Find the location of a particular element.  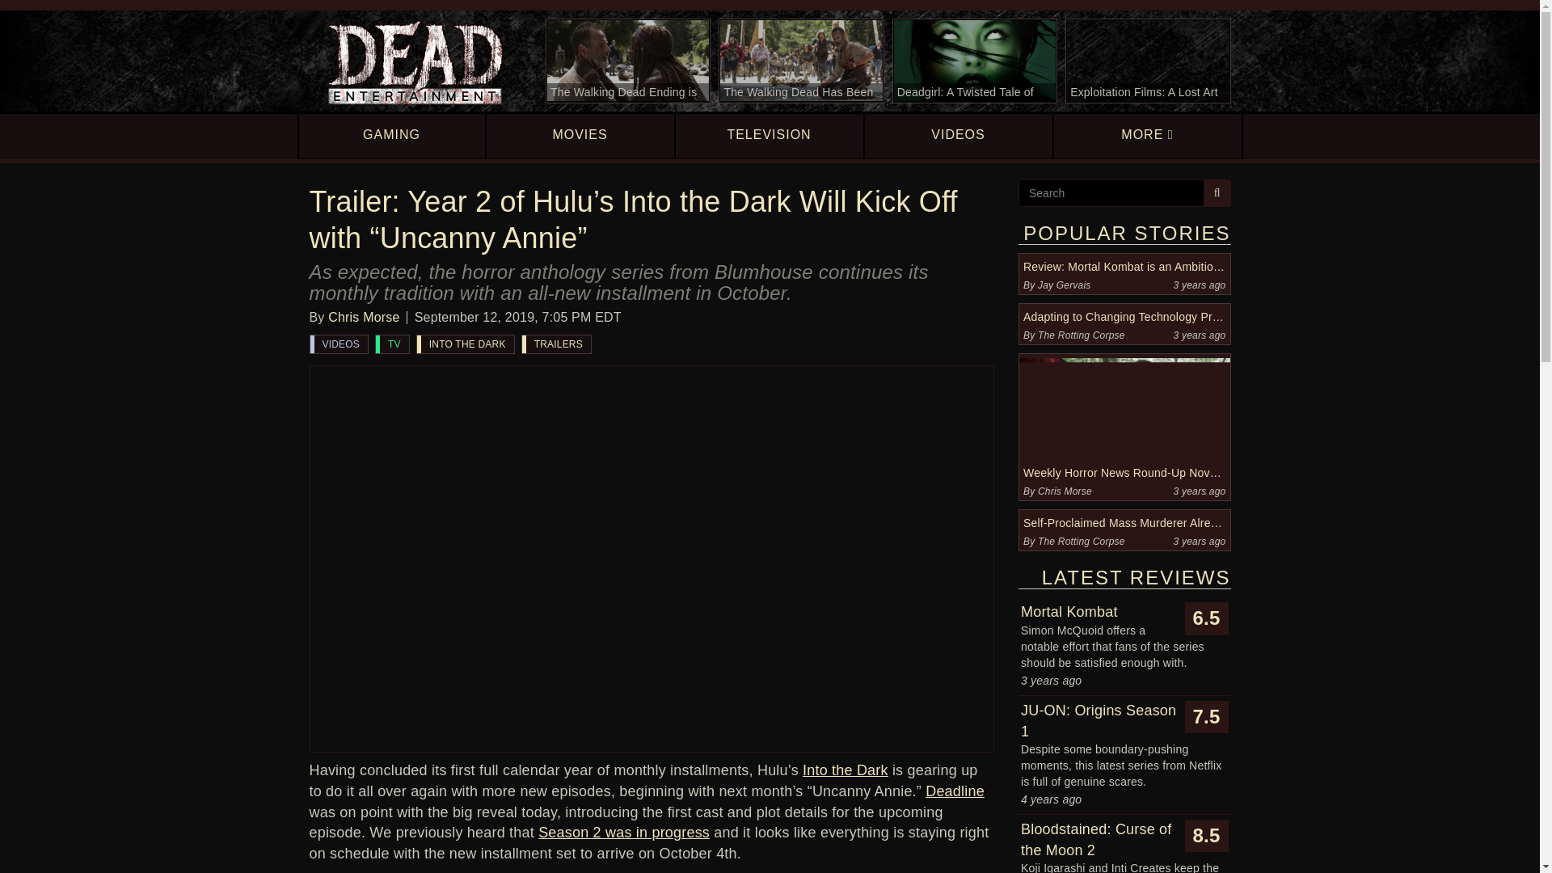

Deadgirl: A Twisted Tale of Lust and "True" Love is located at coordinates (975, 61).